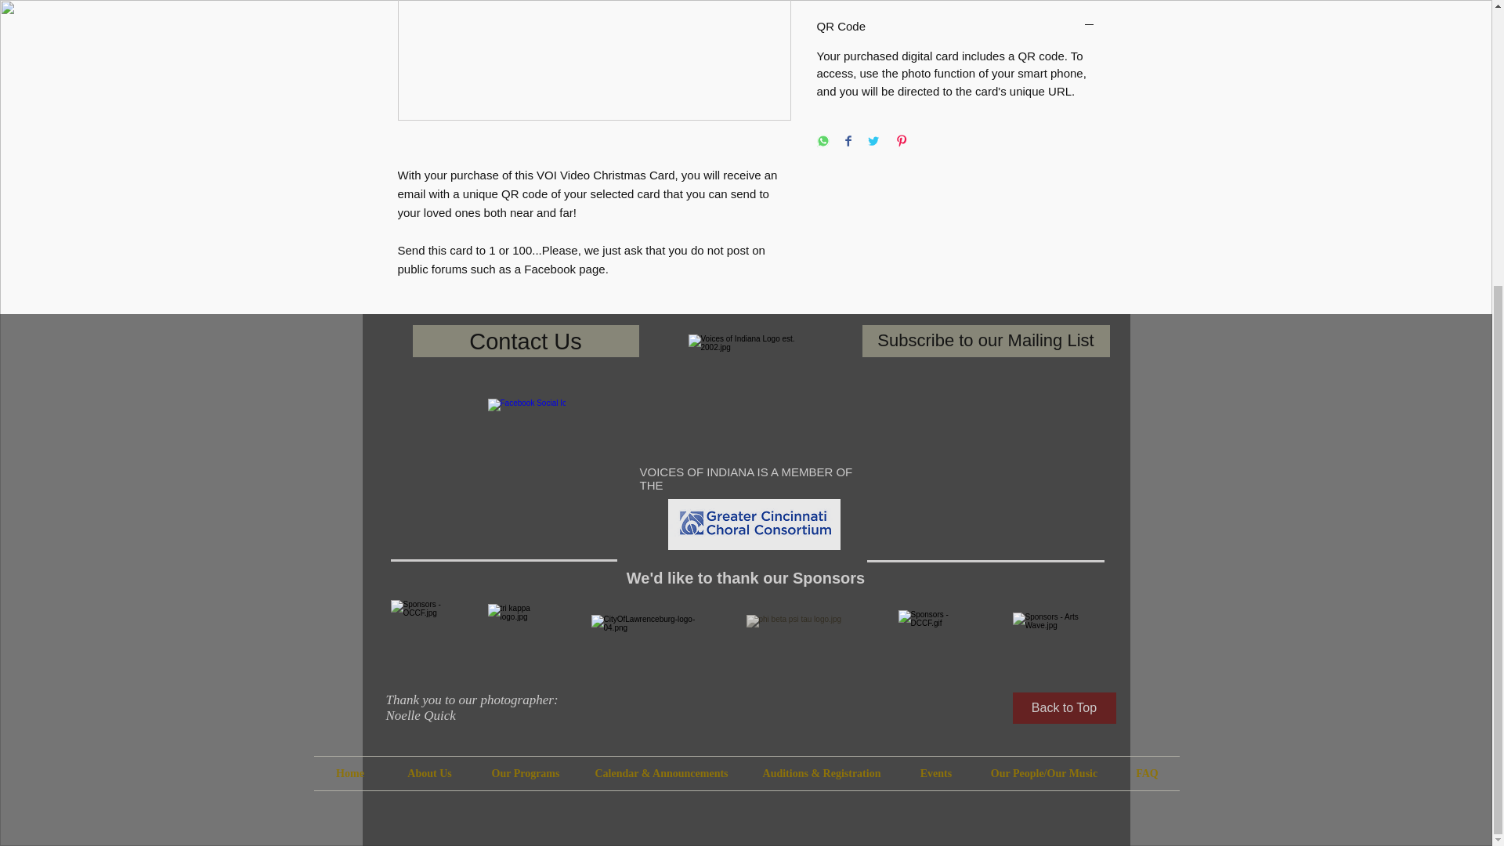 The image size is (1504, 846). What do you see at coordinates (429, 772) in the screenshot?
I see `About Us` at bounding box center [429, 772].